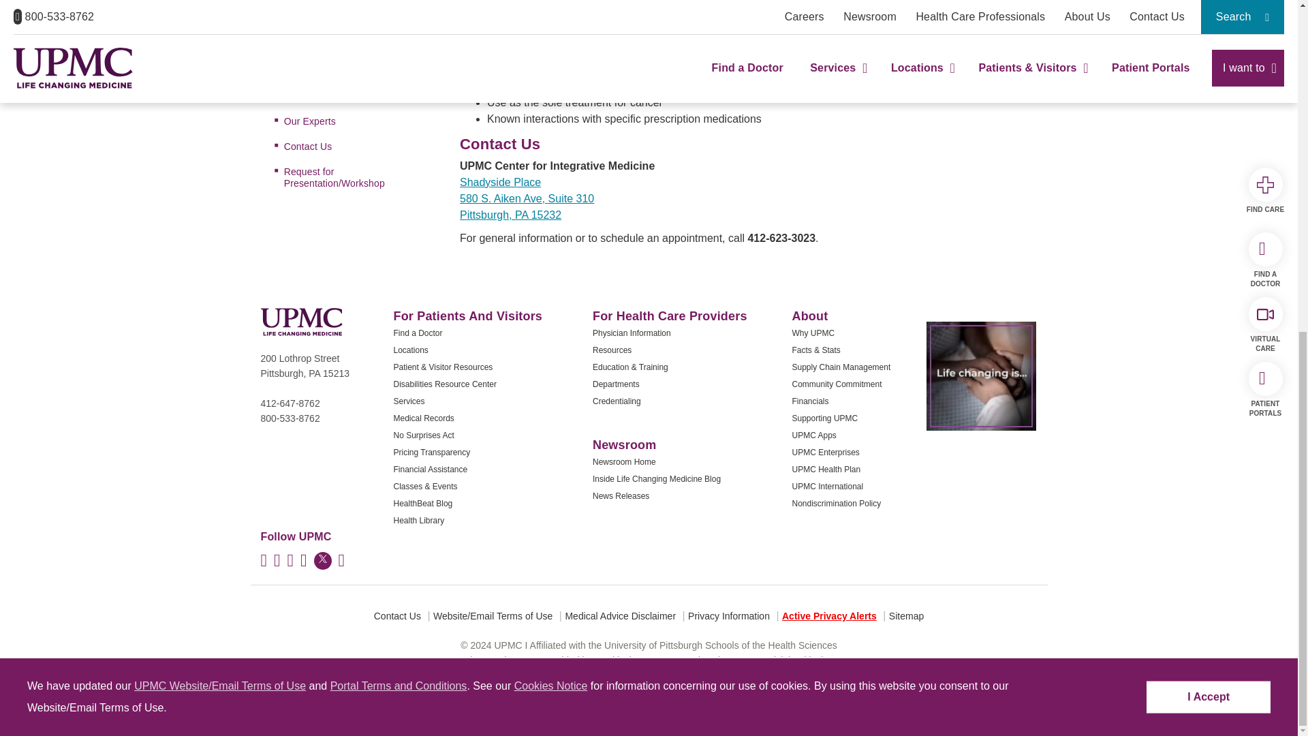  I want to click on I Accept, so click(1209, 96).